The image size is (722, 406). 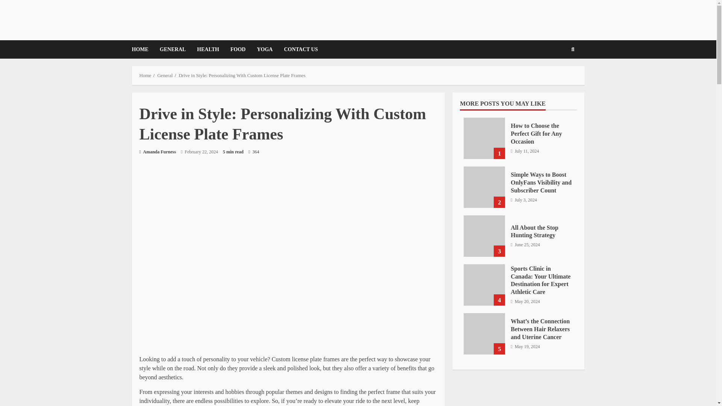 I want to click on 364, so click(x=253, y=152).